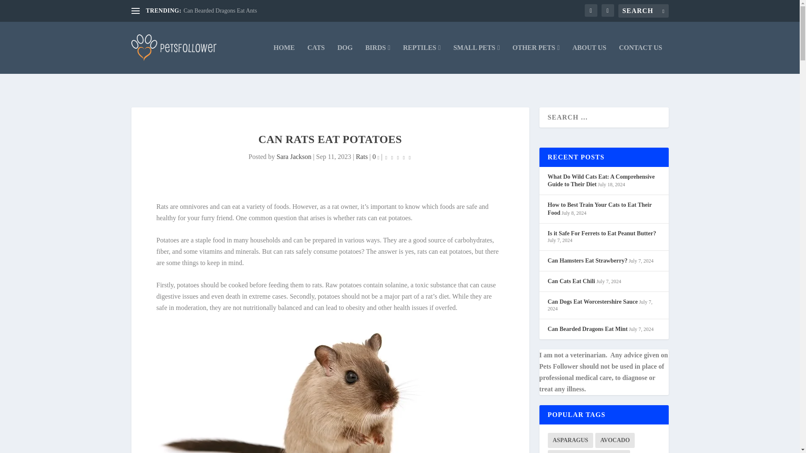 Image resolution: width=806 pixels, height=453 pixels. Describe the element at coordinates (375, 157) in the screenshot. I see `0` at that location.